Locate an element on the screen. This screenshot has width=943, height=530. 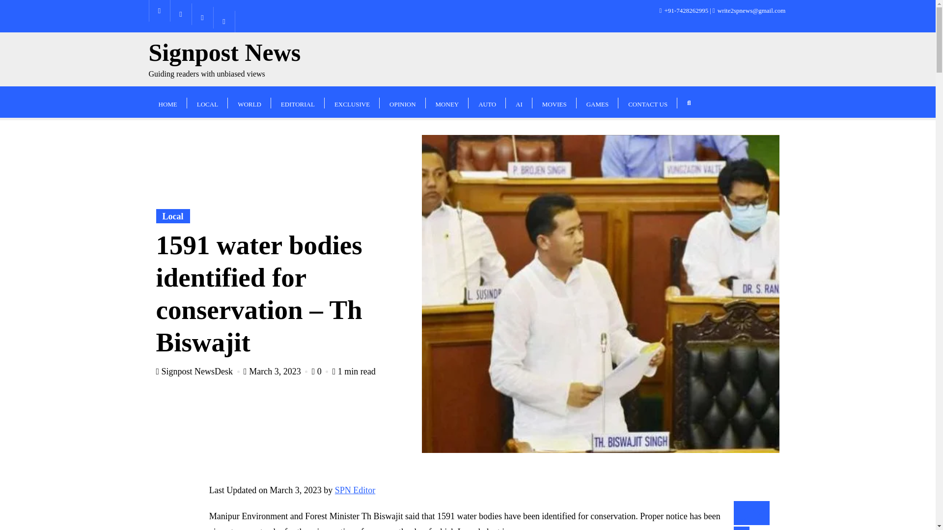
Signpost NewsDesk is located at coordinates (198, 371).